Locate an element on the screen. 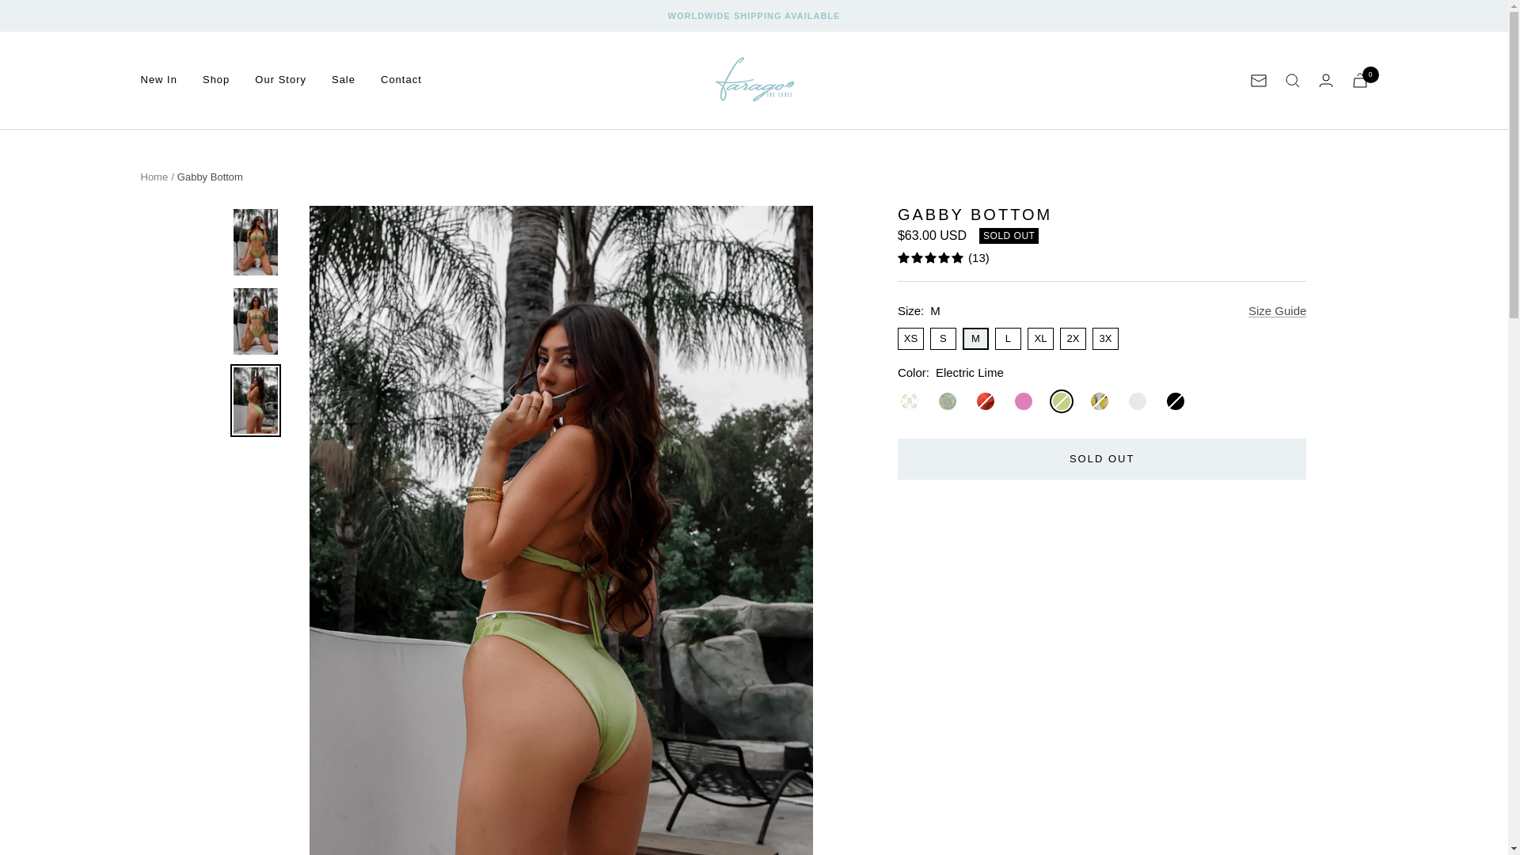 The width and height of the screenshot is (1520, 855). Contact is located at coordinates (401, 80).